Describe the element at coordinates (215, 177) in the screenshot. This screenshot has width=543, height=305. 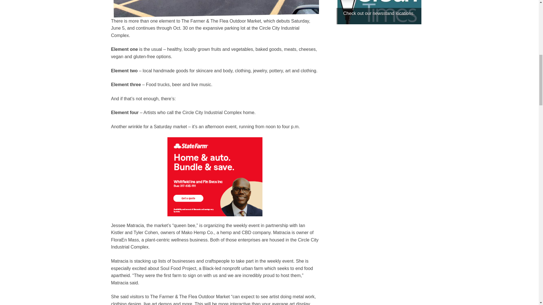
I see `RossAug` at that location.